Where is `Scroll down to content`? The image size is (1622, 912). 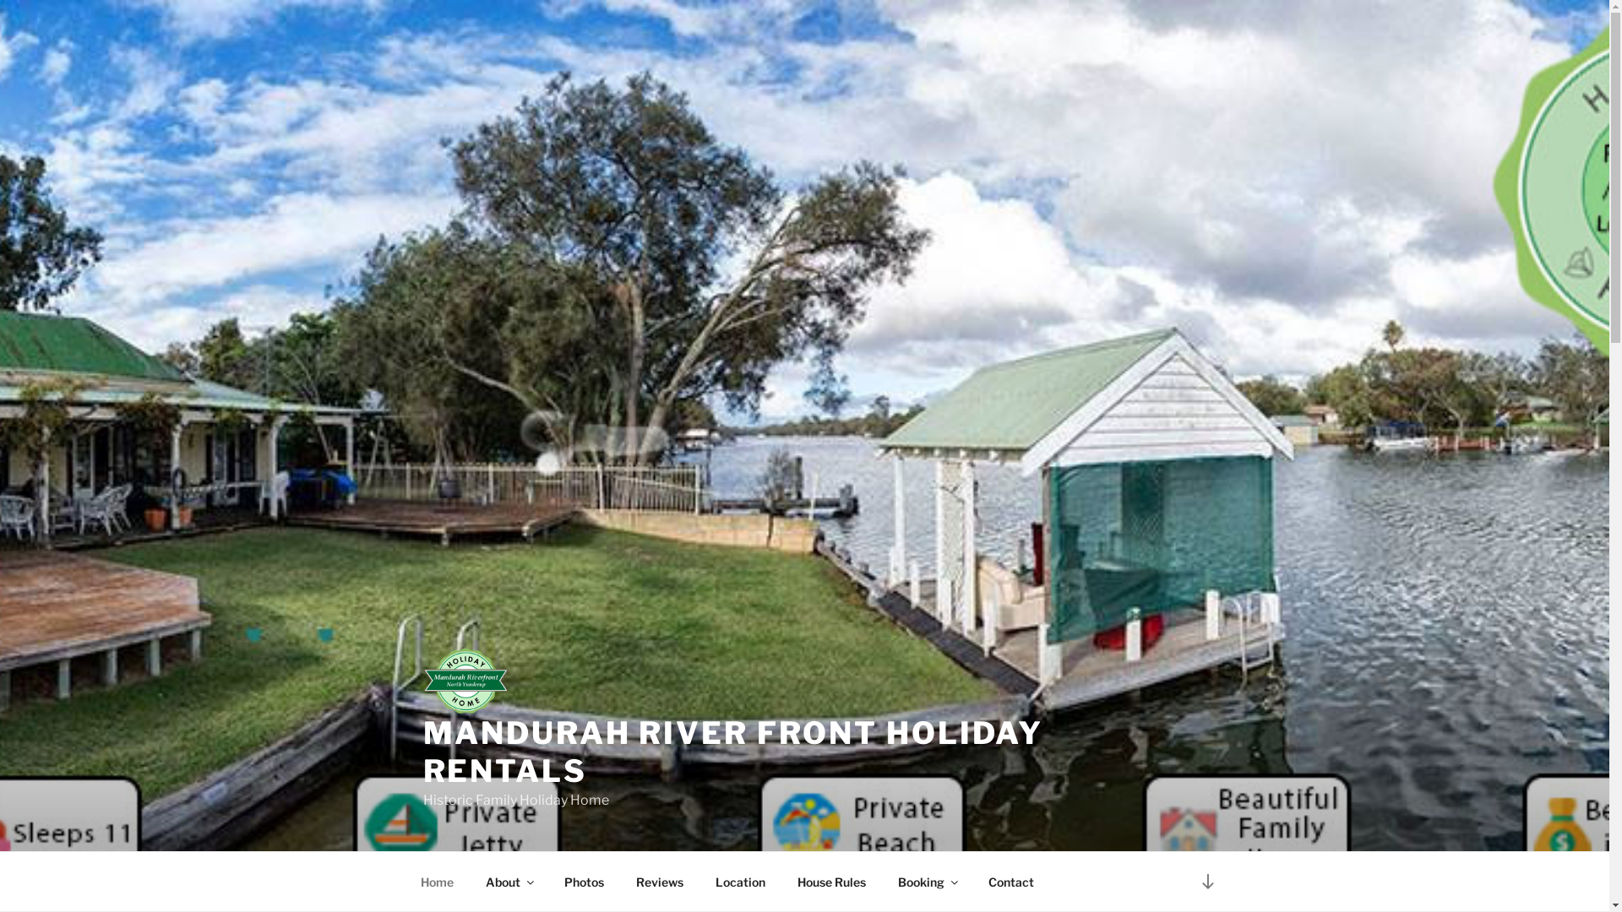
Scroll down to content is located at coordinates (1207, 882).